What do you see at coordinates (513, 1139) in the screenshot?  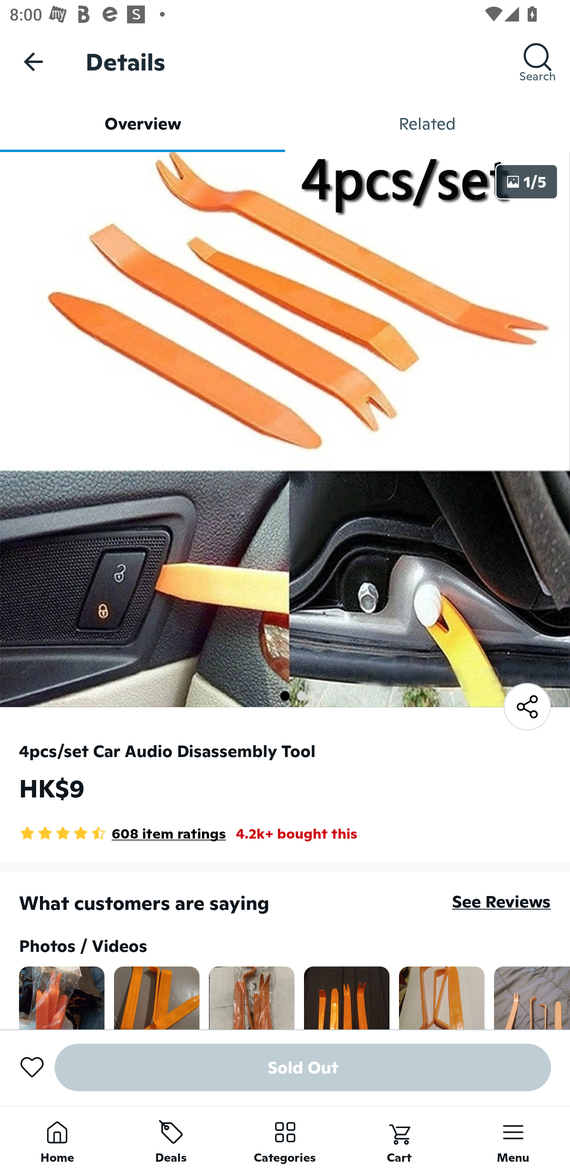 I see `Menu` at bounding box center [513, 1139].